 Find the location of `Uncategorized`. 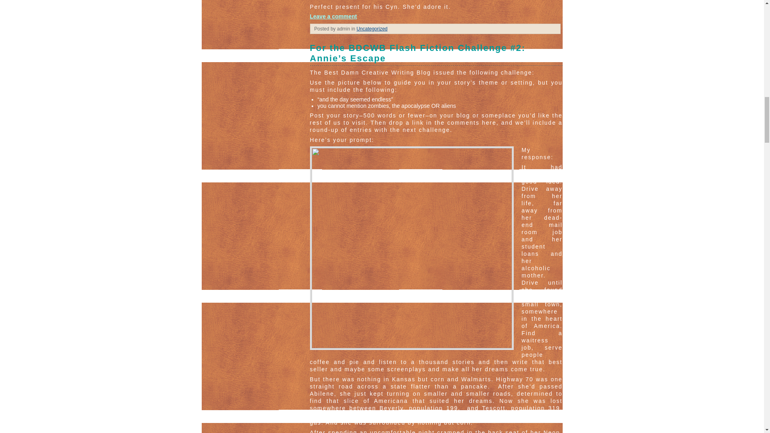

Uncategorized is located at coordinates (371, 28).